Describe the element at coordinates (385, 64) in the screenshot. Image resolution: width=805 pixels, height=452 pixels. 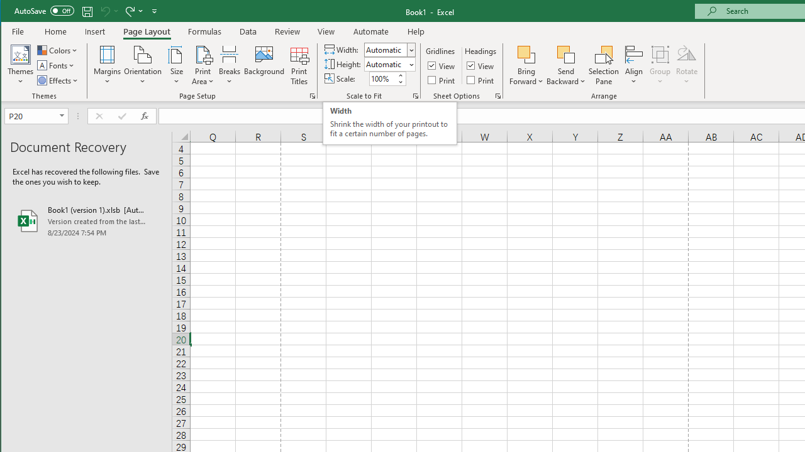
I see `Height` at that location.